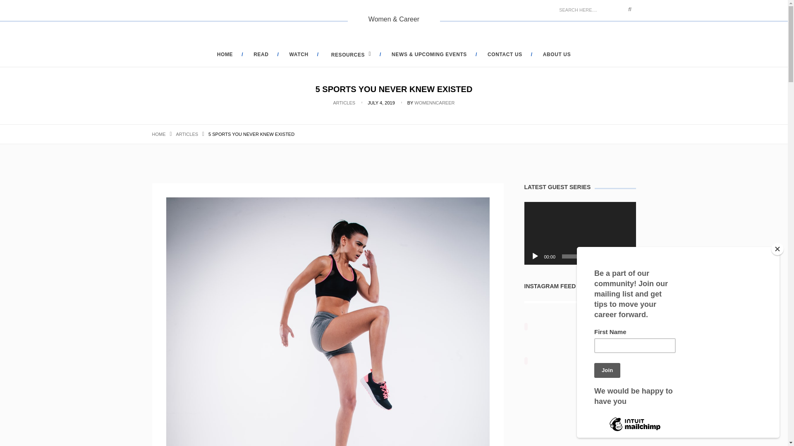  Describe the element at coordinates (225, 55) in the screenshot. I see `HOME` at that location.